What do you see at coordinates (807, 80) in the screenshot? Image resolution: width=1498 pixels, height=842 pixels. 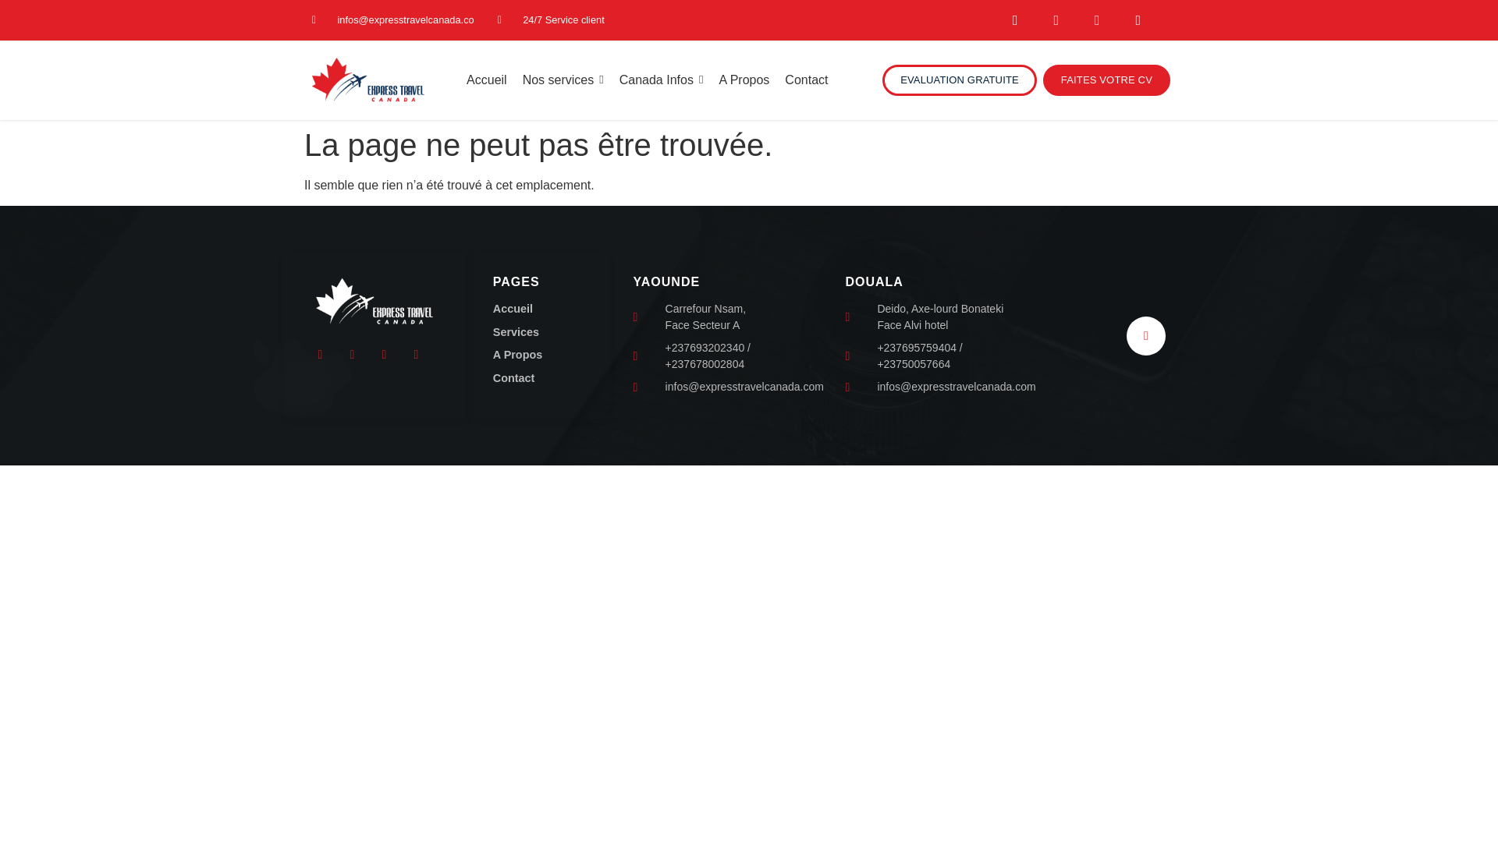 I see `Contact` at bounding box center [807, 80].